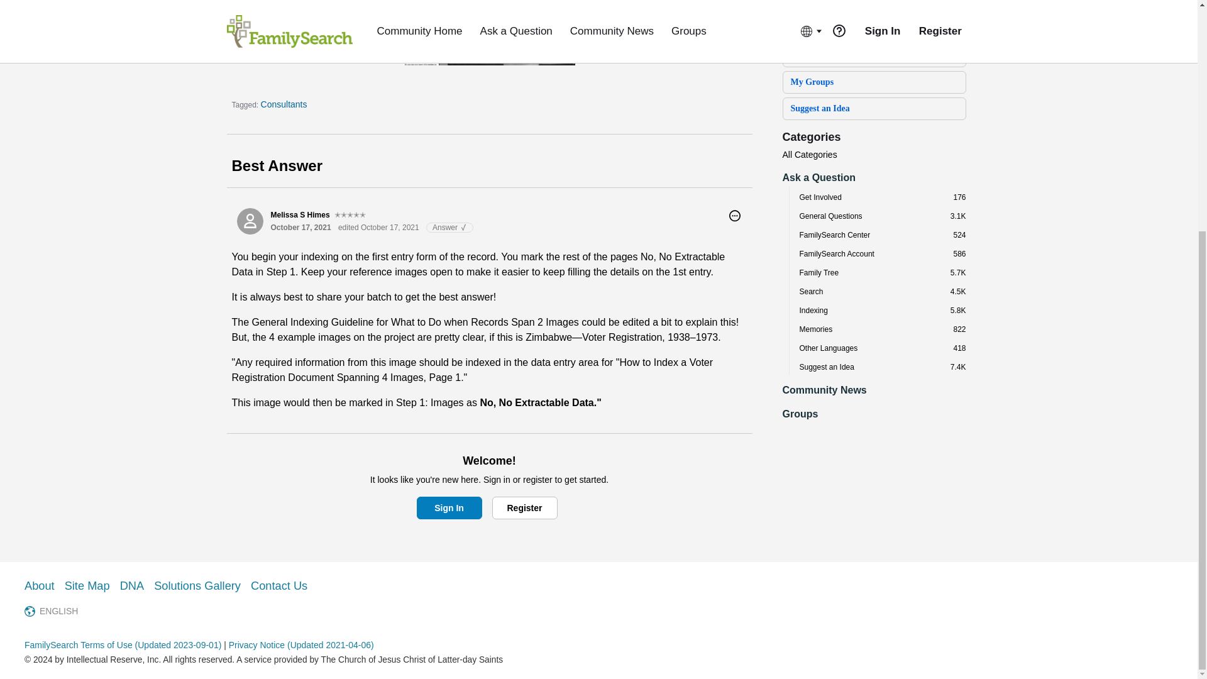  Describe the element at coordinates (958, 216) in the screenshot. I see `3,145 discussions` at that location.